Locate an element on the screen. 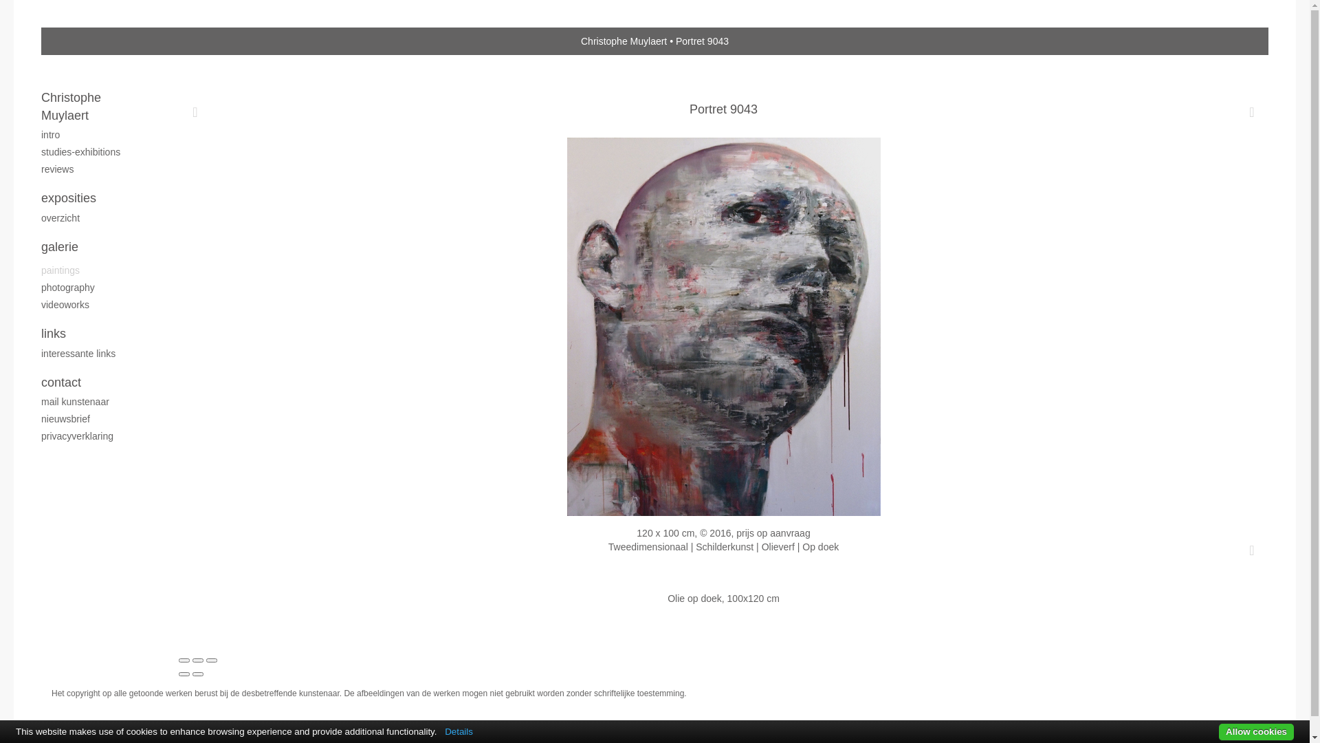 This screenshot has width=1320, height=743. Vorige is located at coordinates (195, 111).